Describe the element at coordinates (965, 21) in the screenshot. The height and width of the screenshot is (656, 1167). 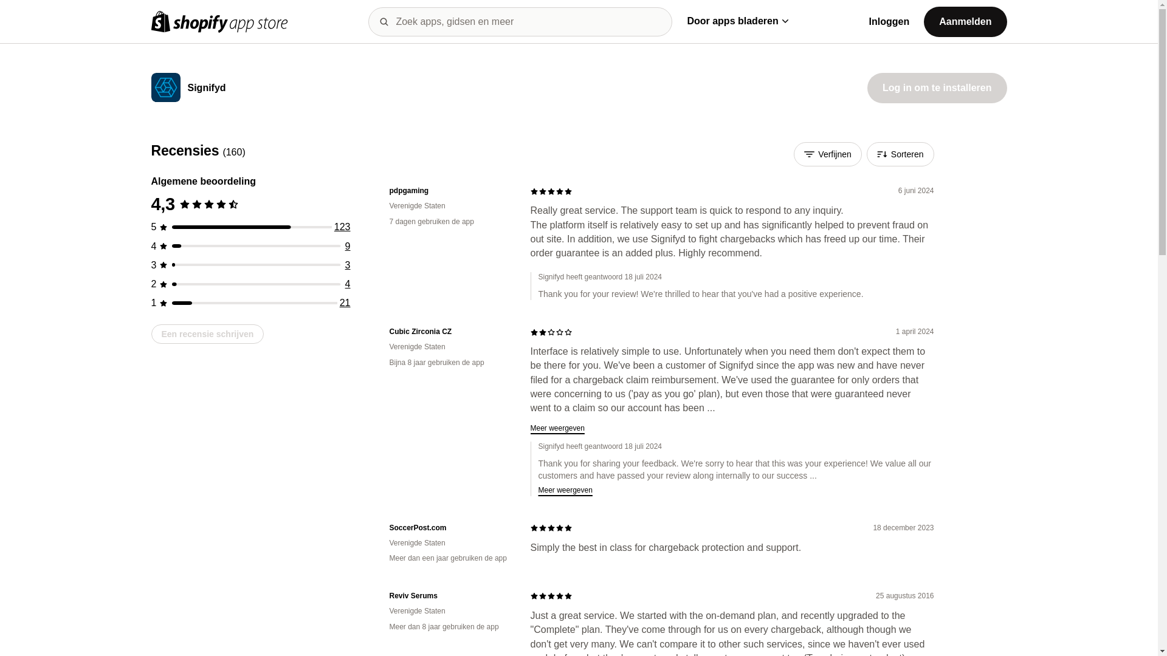
I see `Aanmelden` at that location.